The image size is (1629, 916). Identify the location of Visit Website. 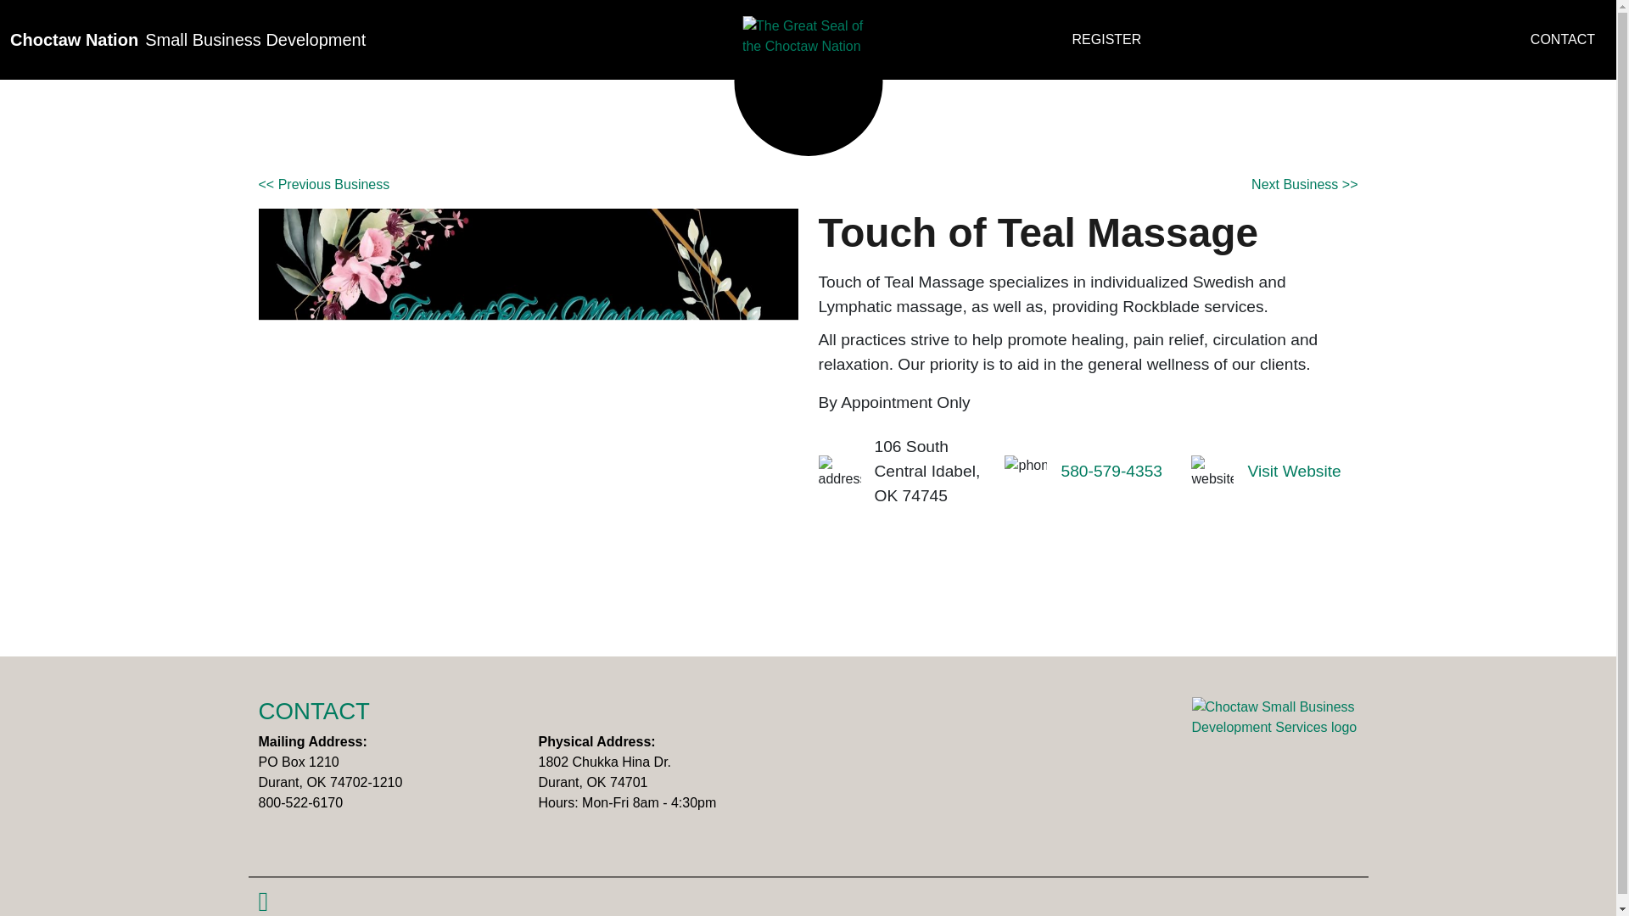
(1355, 39).